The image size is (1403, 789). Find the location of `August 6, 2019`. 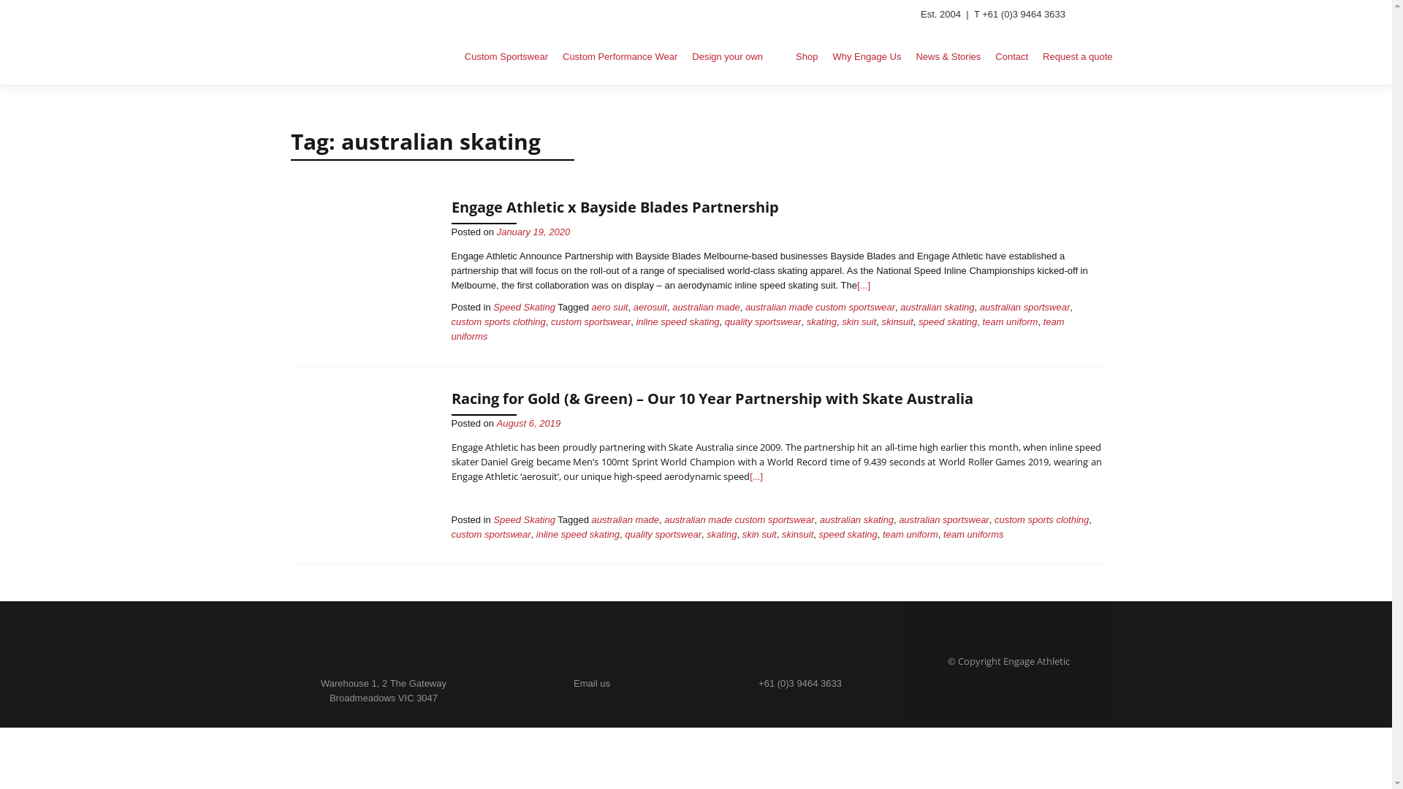

August 6, 2019 is located at coordinates (529, 424).